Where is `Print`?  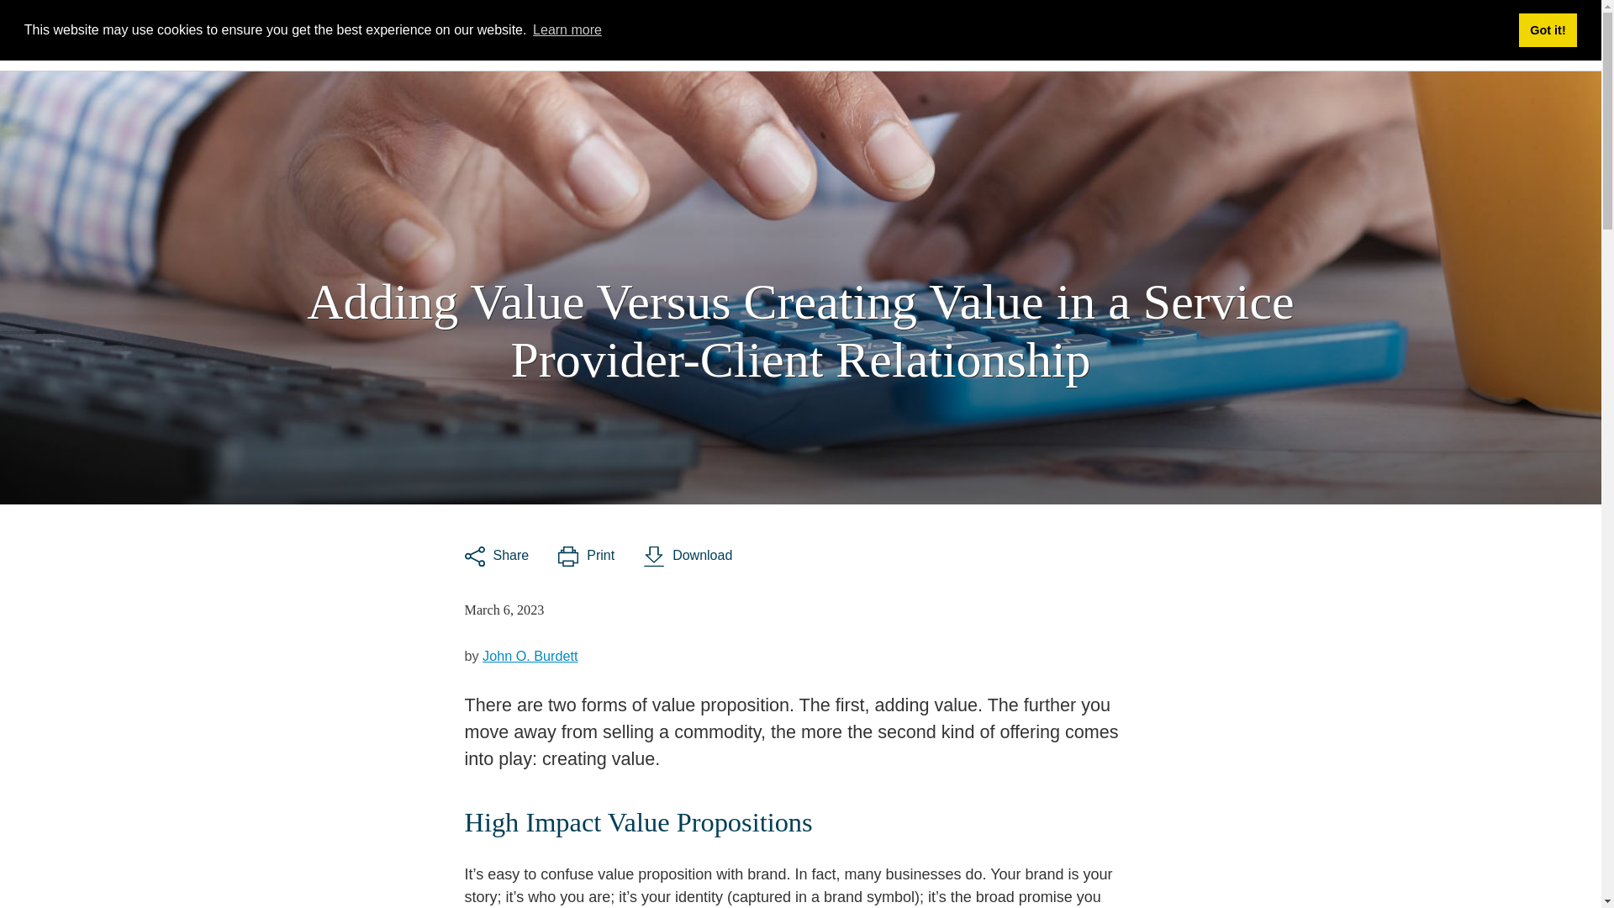
Print is located at coordinates (587, 557).